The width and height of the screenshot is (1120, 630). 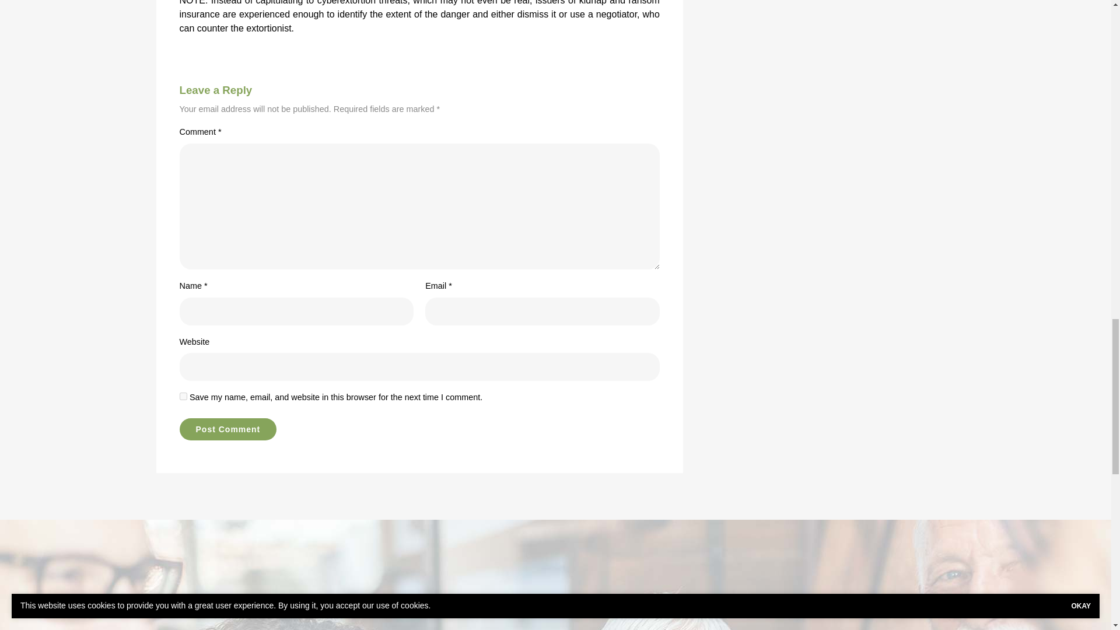 What do you see at coordinates (228, 429) in the screenshot?
I see `Post Comment` at bounding box center [228, 429].